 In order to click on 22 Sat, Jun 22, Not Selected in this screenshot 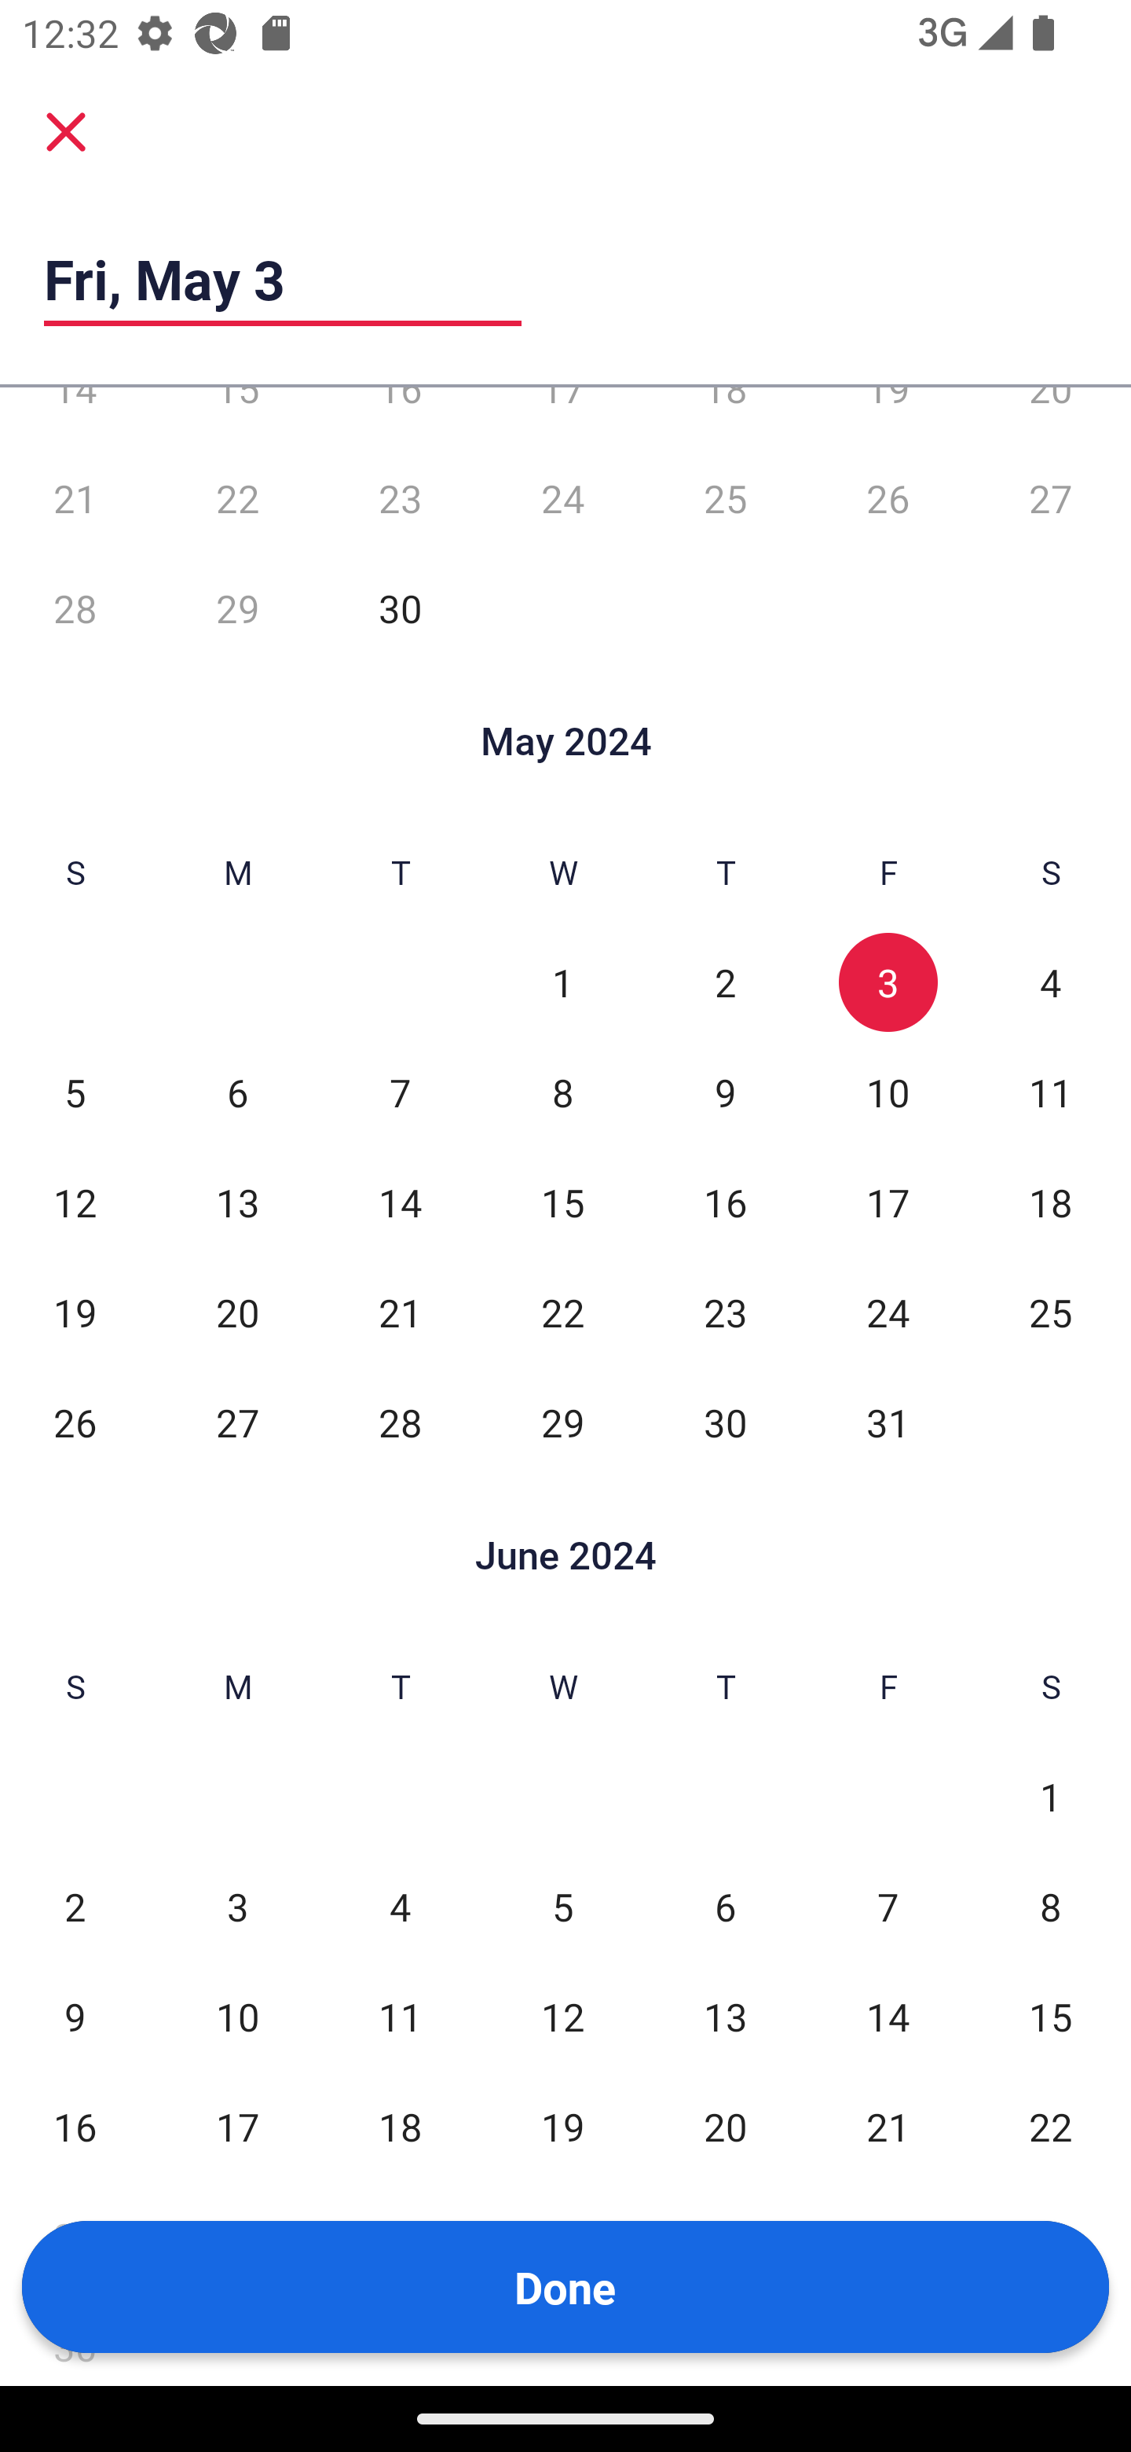, I will do `click(1051, 2127)`.